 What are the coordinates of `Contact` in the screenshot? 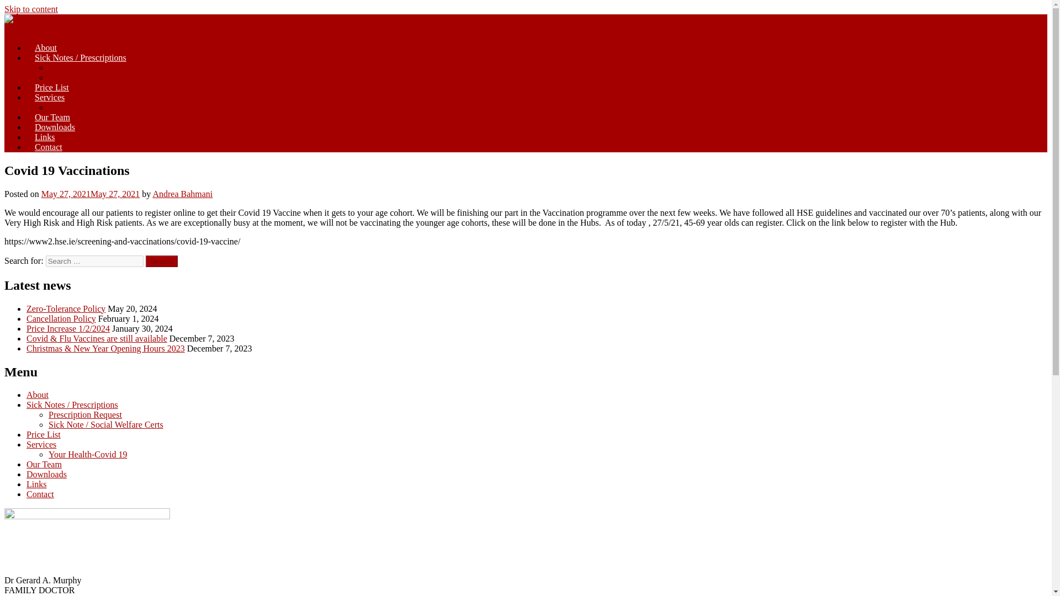 It's located at (40, 493).